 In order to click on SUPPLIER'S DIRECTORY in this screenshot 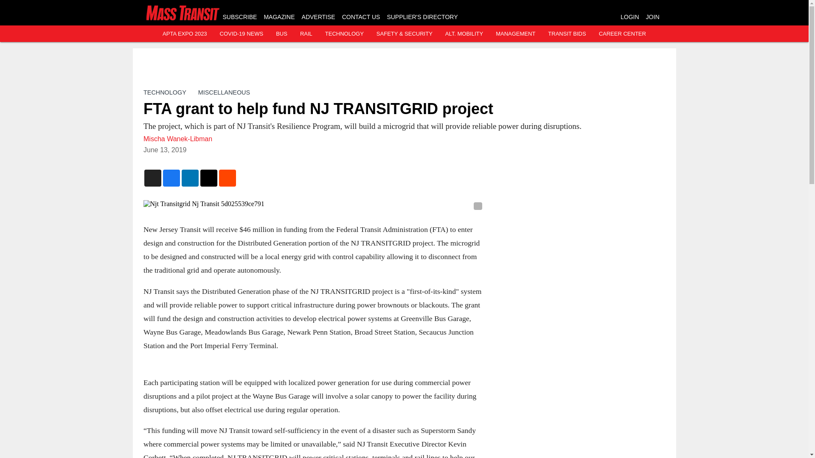, I will do `click(422, 17)`.